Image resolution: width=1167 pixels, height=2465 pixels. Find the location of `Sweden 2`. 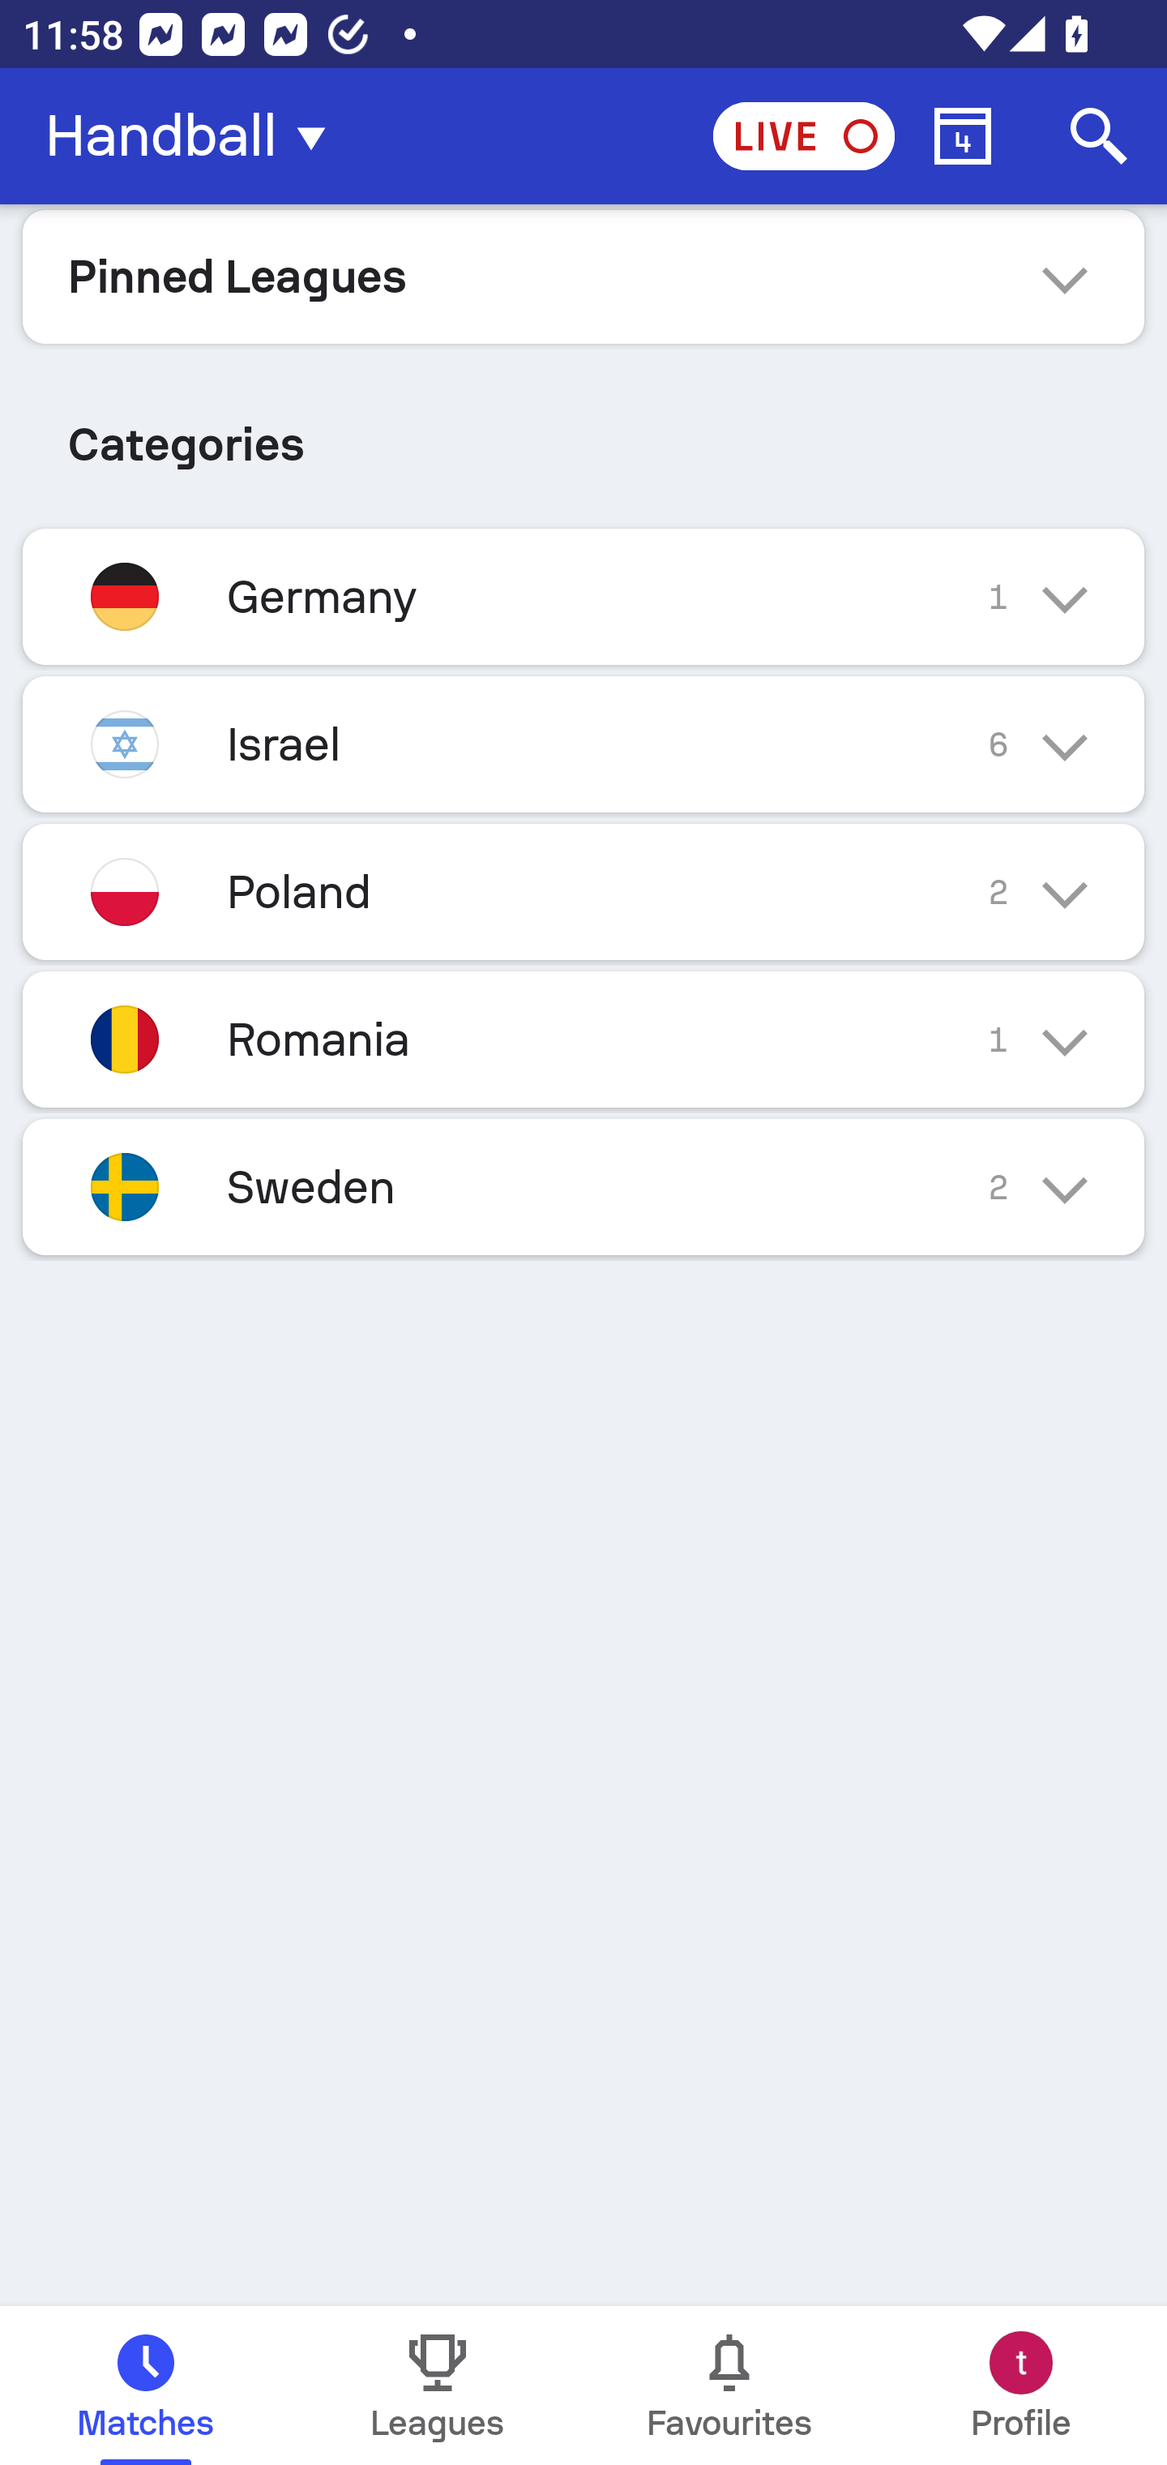

Sweden 2 is located at coordinates (583, 1187).